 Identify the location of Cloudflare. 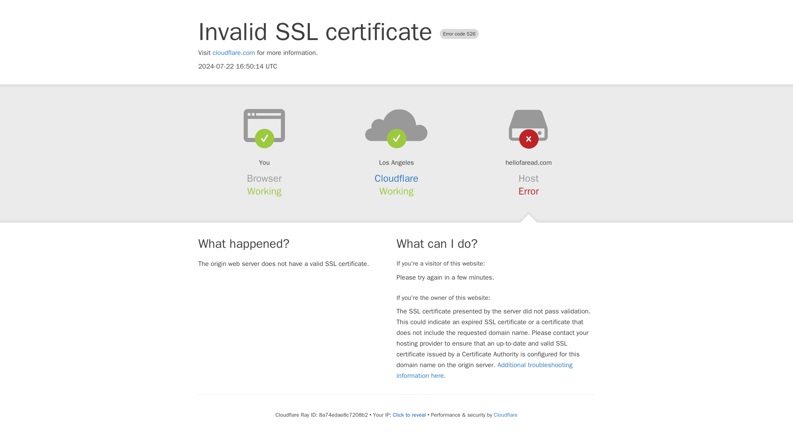
(396, 178).